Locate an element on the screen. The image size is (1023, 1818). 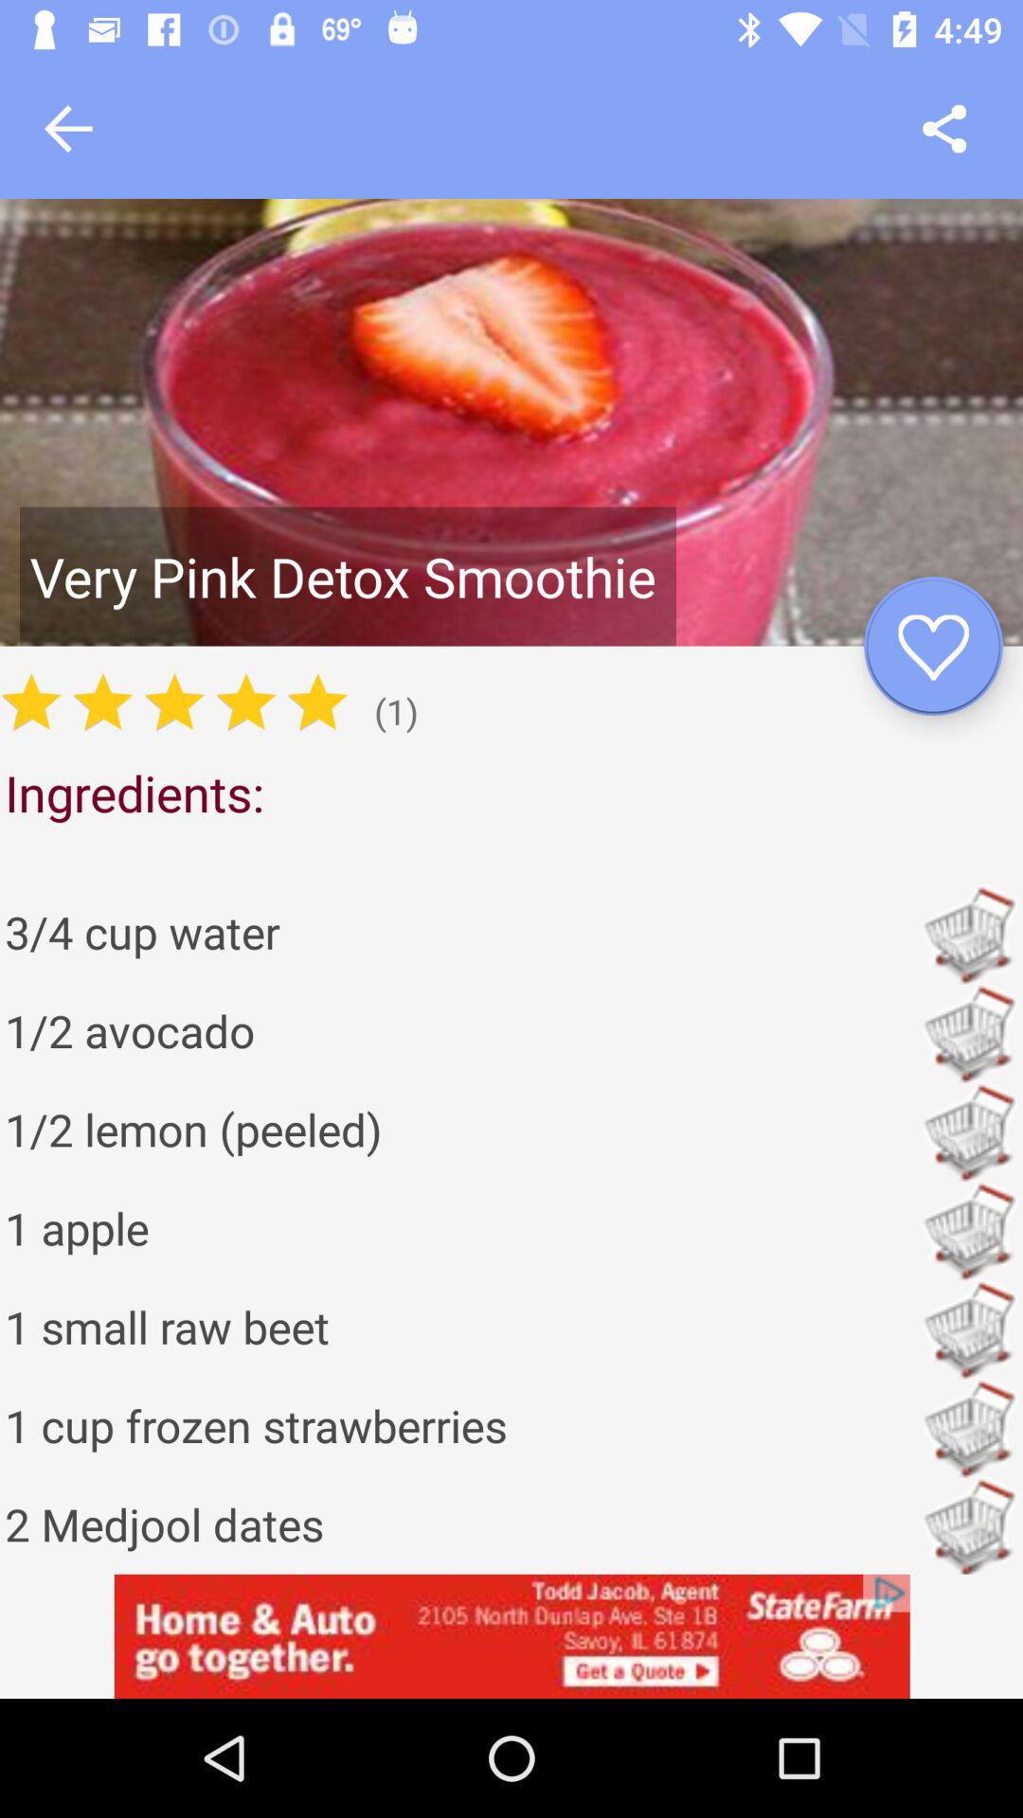
share recipe is located at coordinates (943, 129).